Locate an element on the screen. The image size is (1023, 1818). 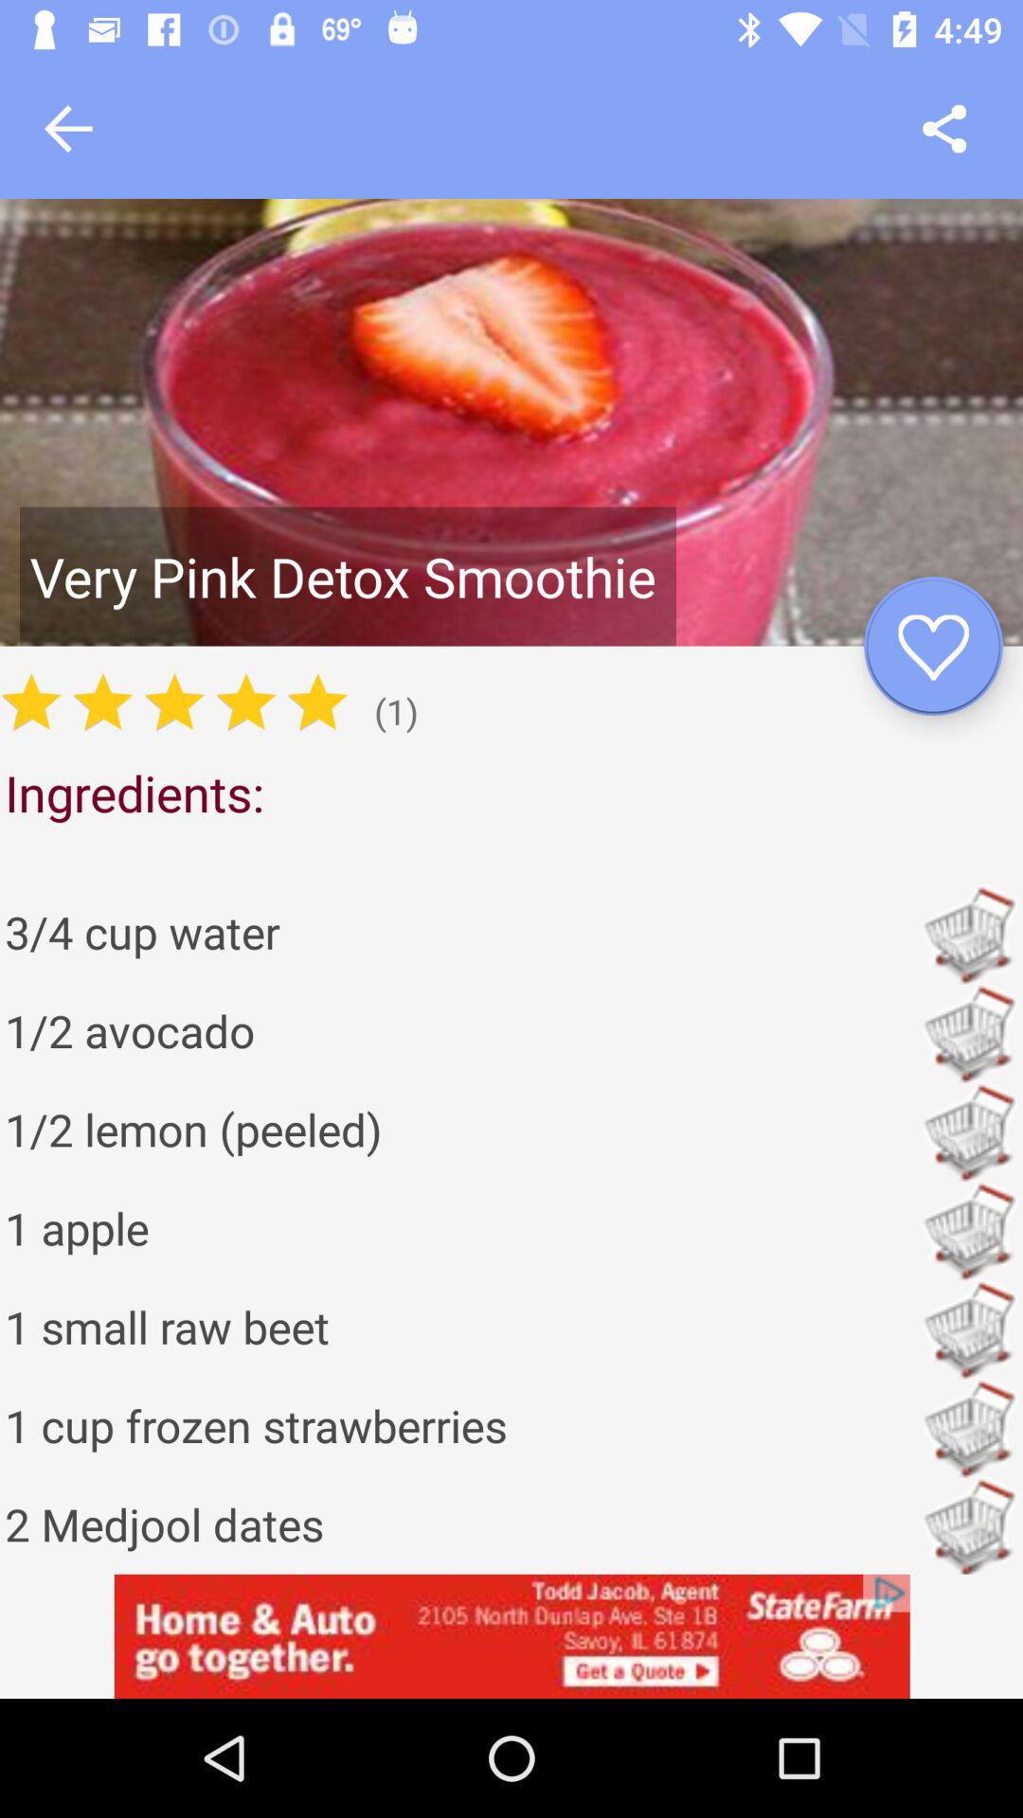
share recipe is located at coordinates (943, 129).